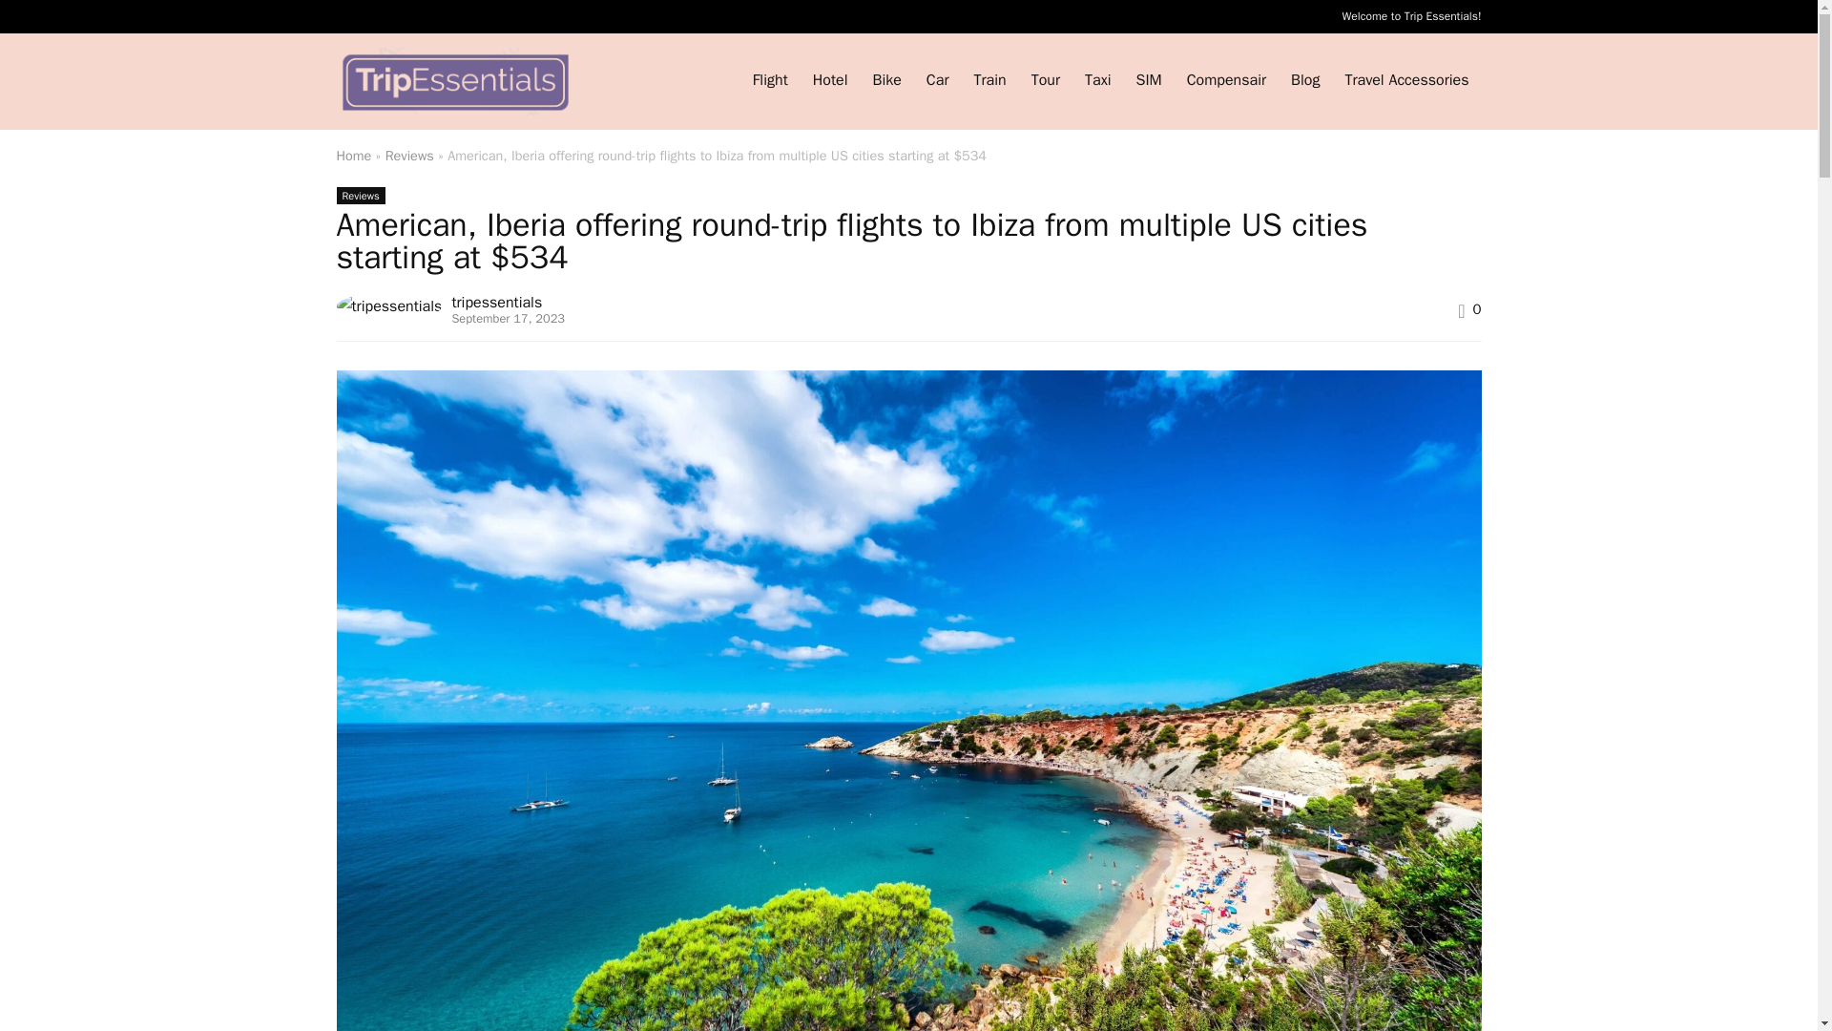 This screenshot has width=1832, height=1031. Describe the element at coordinates (1226, 81) in the screenshot. I see `Compensair` at that location.